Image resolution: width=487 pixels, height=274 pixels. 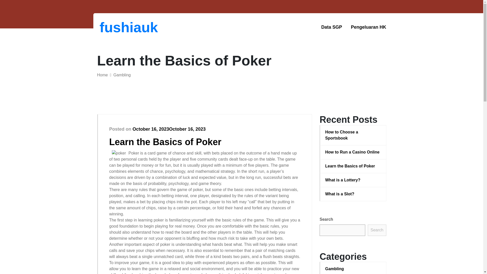 What do you see at coordinates (165, 142) in the screenshot?
I see `Learn the Basics of Poker` at bounding box center [165, 142].